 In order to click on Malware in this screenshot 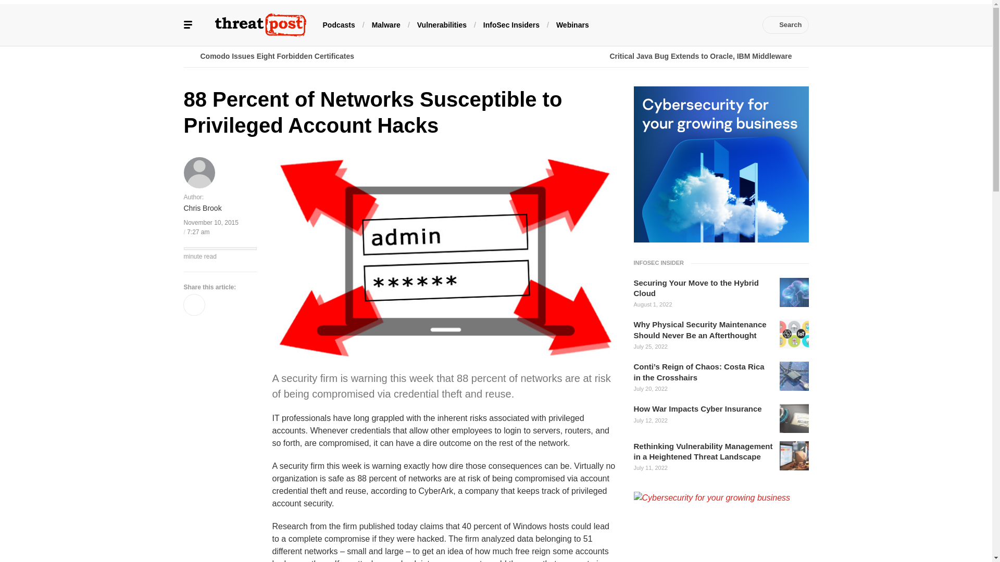, I will do `click(386, 24)`.